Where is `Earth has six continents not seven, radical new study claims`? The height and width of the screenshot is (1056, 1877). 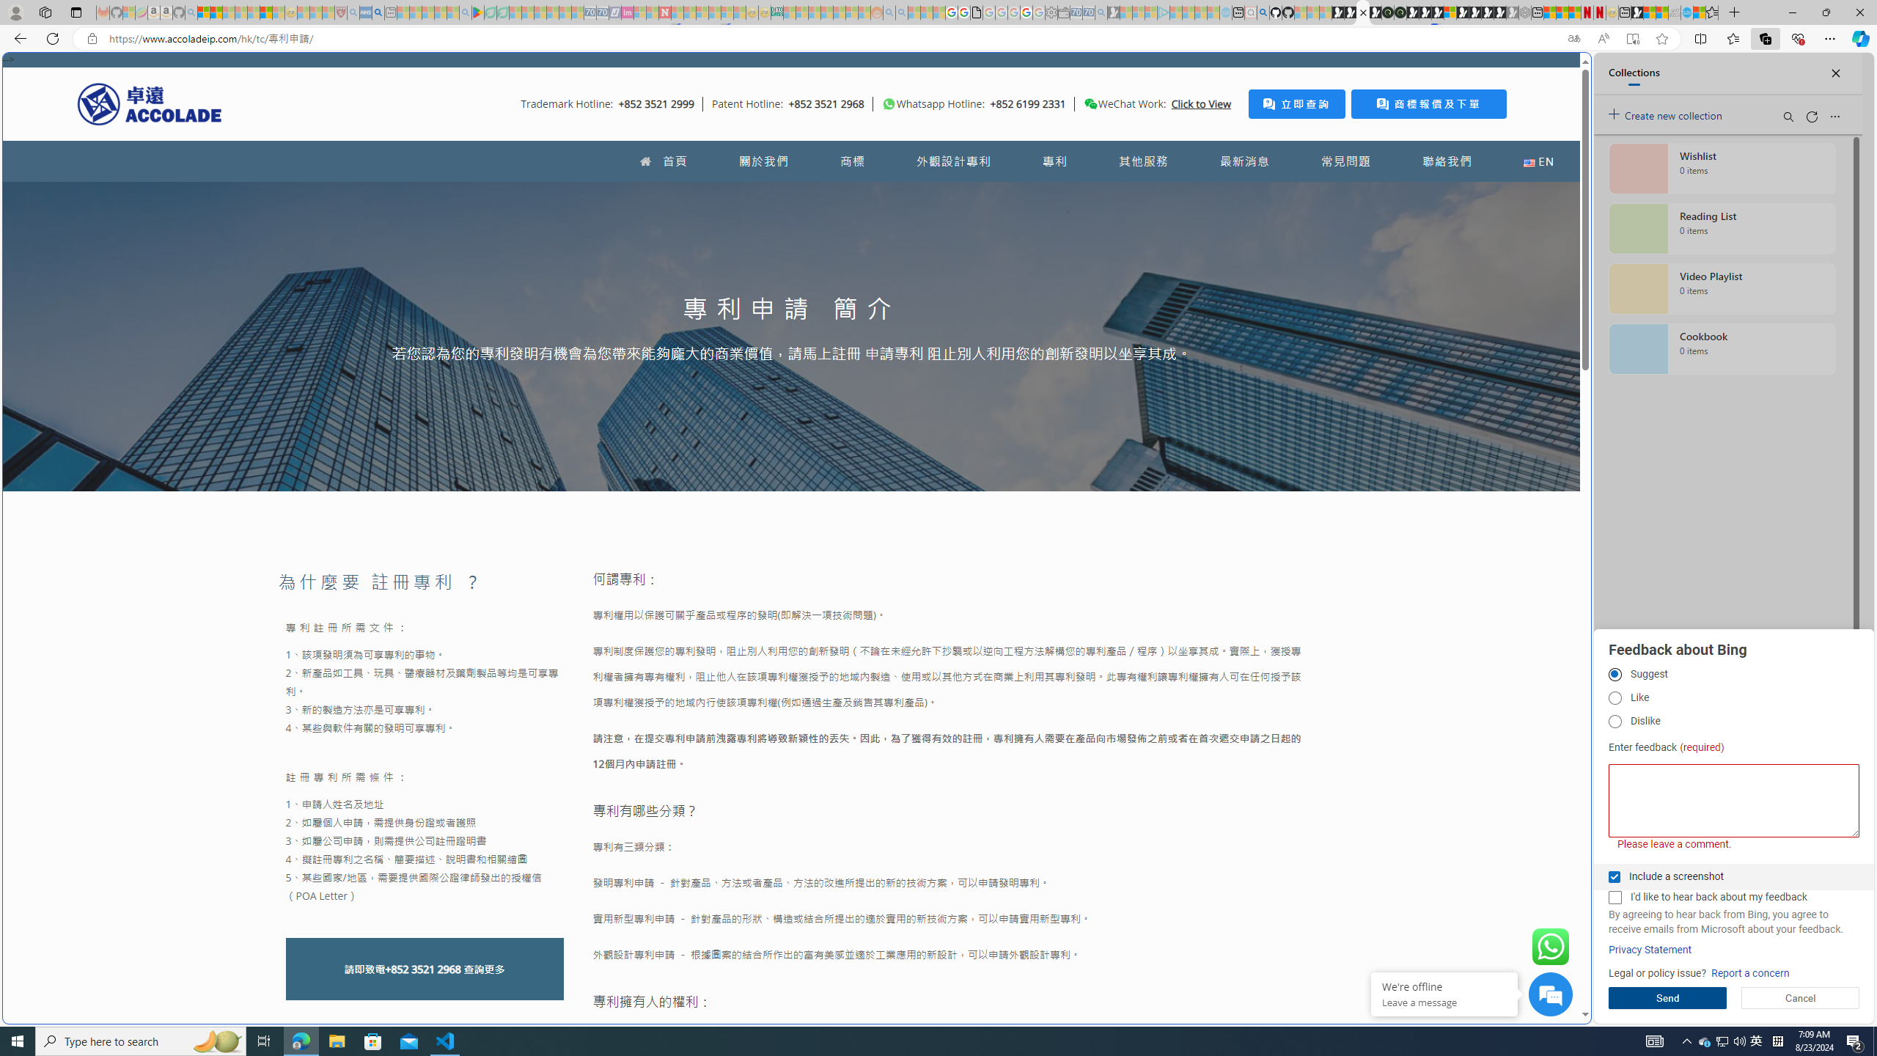 Earth has six continents not seven, radical new study claims is located at coordinates (1661, 12).